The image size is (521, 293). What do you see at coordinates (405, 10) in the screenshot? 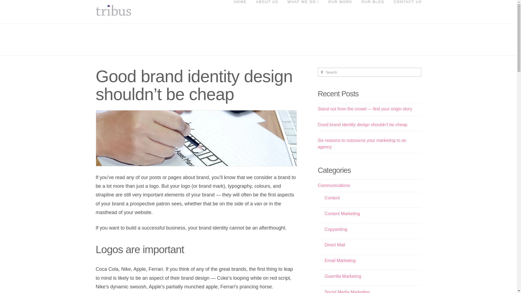
I see `CONTACT US` at bounding box center [405, 10].